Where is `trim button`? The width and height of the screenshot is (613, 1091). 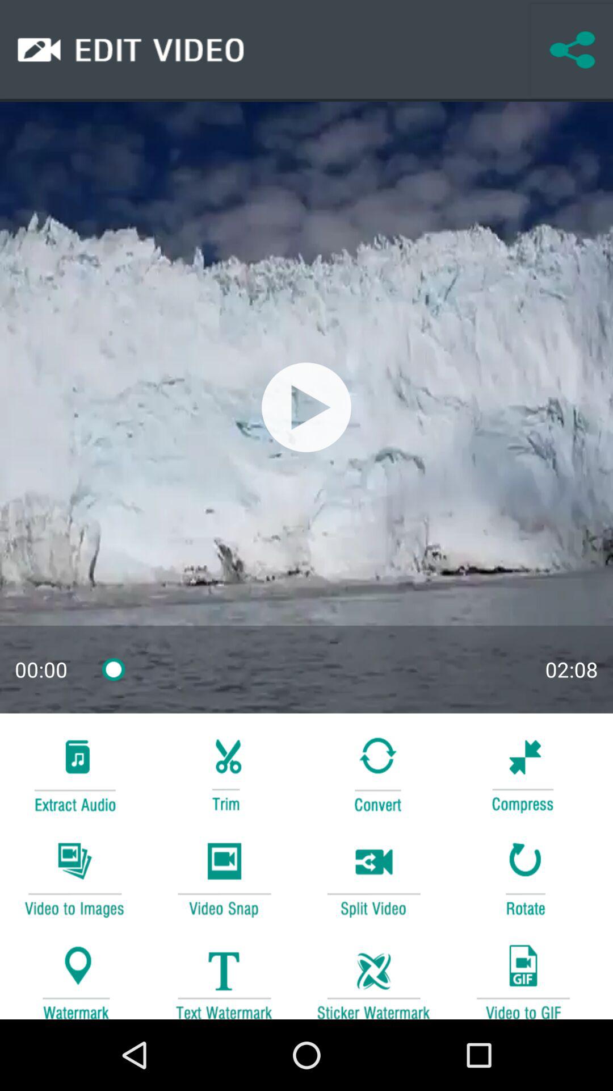
trim button is located at coordinates (224, 773).